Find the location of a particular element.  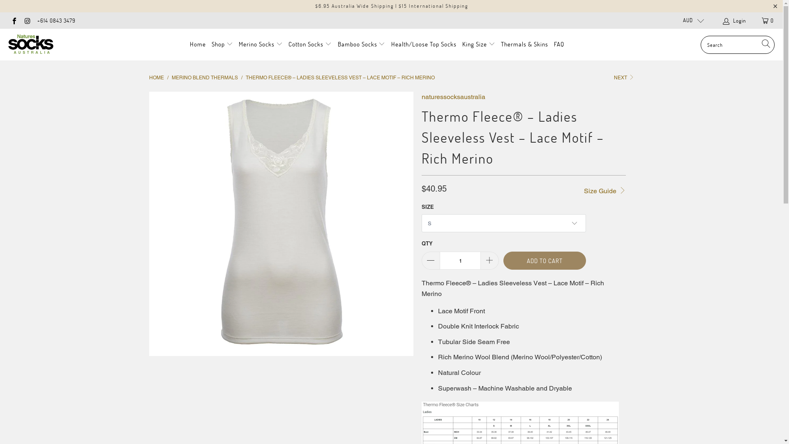

+614 0843 3479 is located at coordinates (57, 21).